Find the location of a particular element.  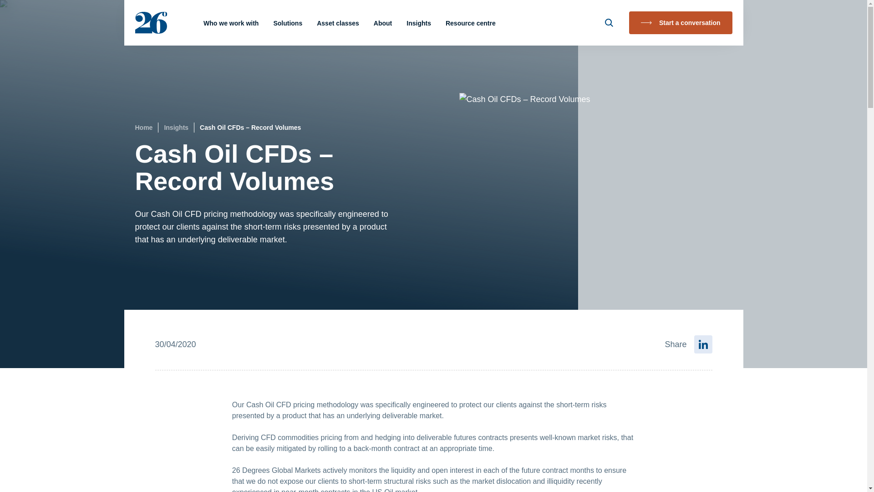

Insights is located at coordinates (418, 22).